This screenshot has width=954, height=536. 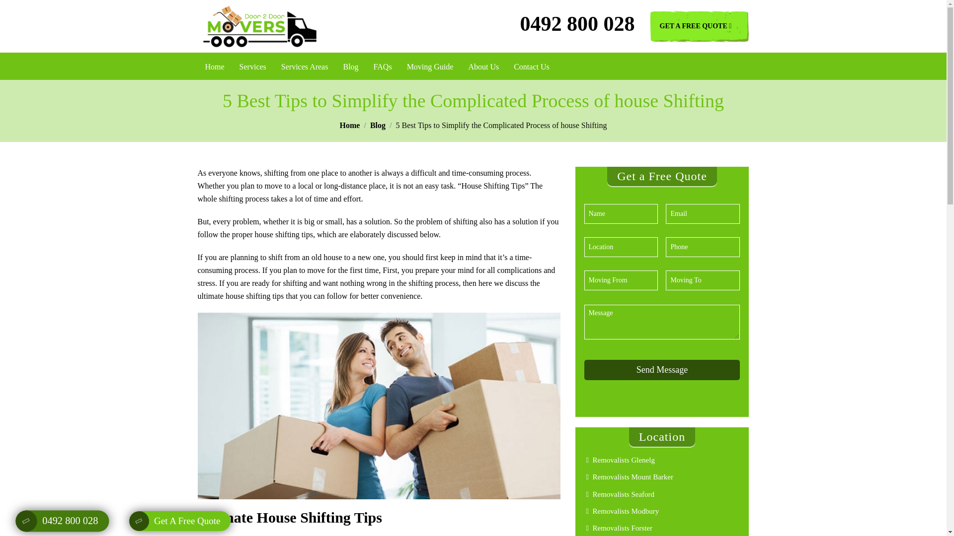 I want to click on Services Areas, so click(x=305, y=67).